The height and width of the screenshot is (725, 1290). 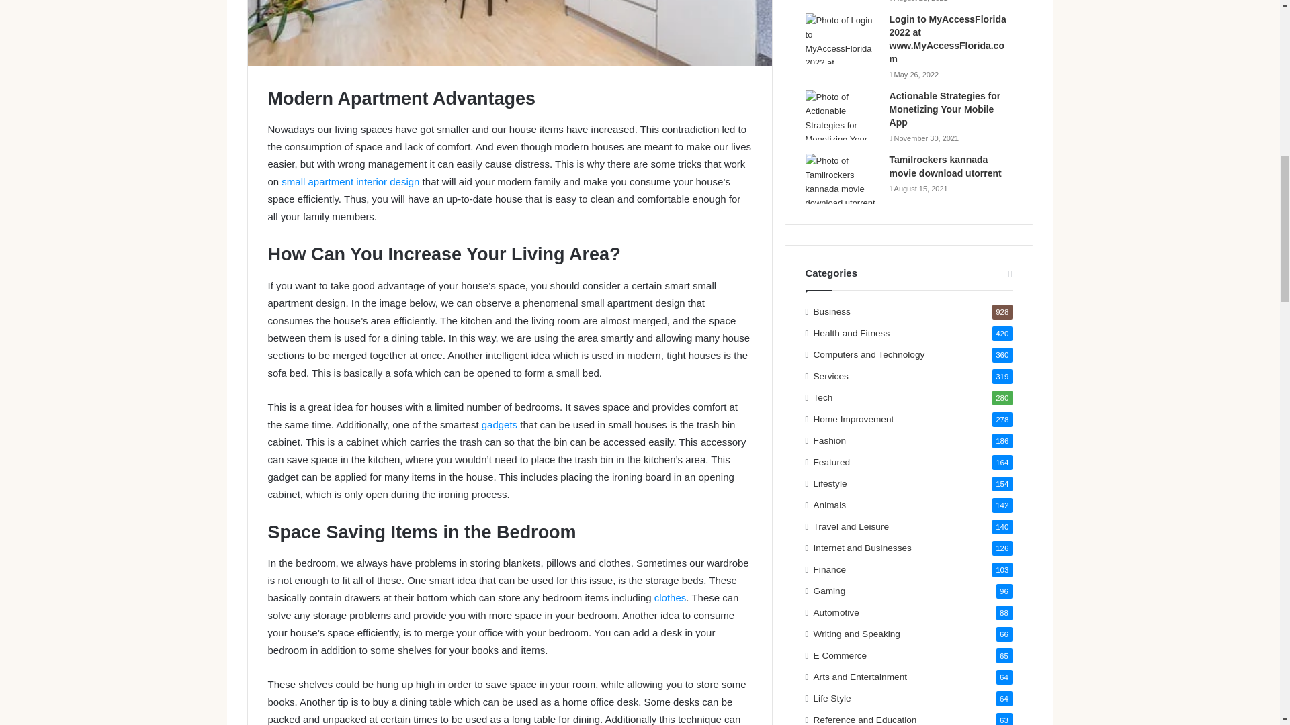 What do you see at coordinates (670, 597) in the screenshot?
I see `clothes` at bounding box center [670, 597].